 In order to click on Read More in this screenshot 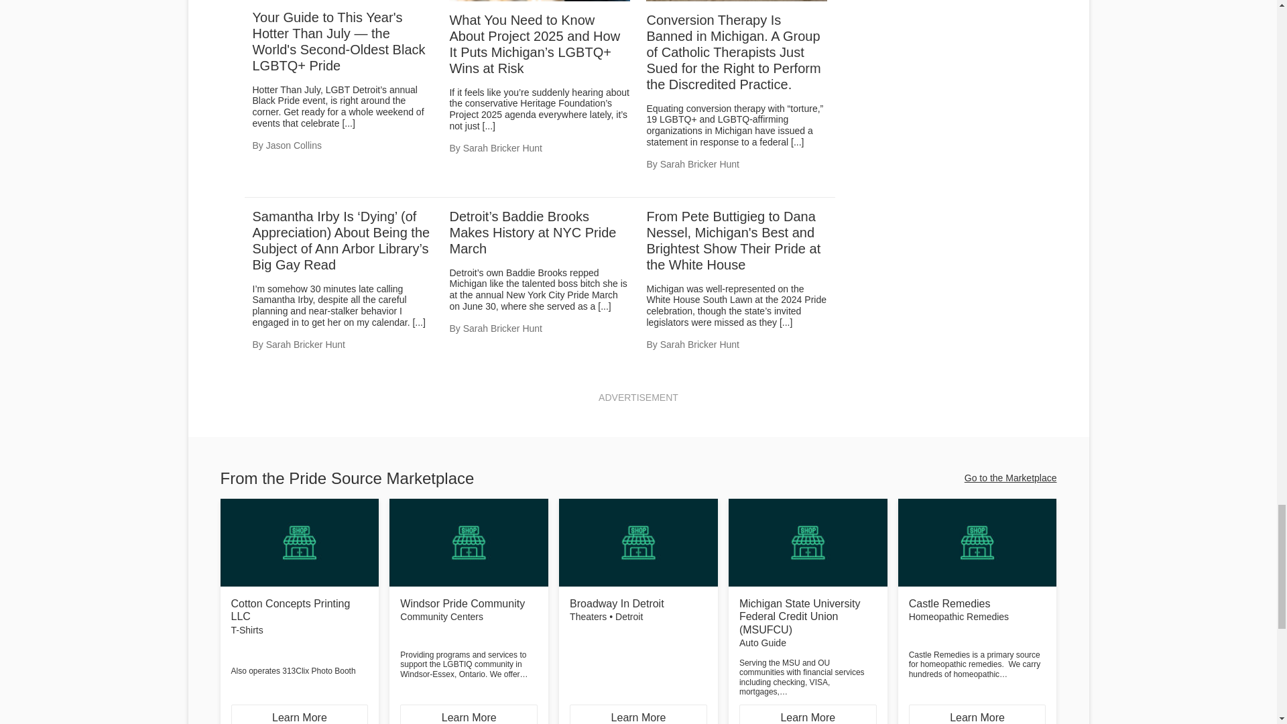, I will do `click(604, 306)`.